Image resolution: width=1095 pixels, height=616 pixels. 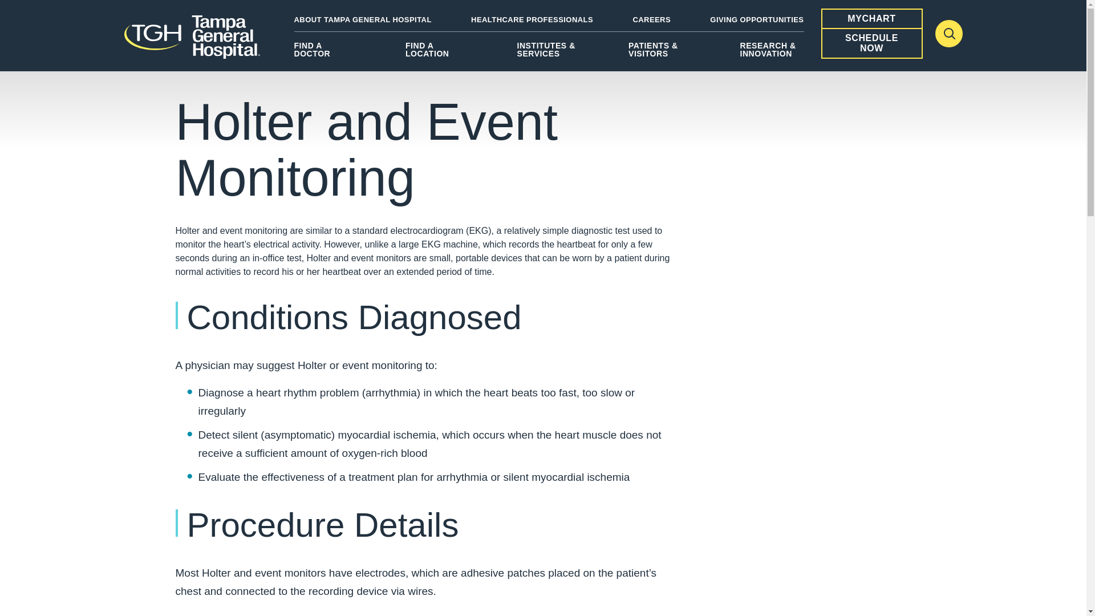 I want to click on SCHEDULE NOW, so click(x=872, y=43).